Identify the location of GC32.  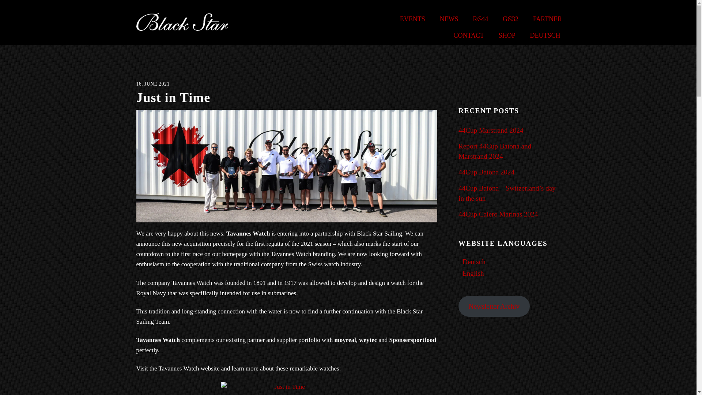
(503, 19).